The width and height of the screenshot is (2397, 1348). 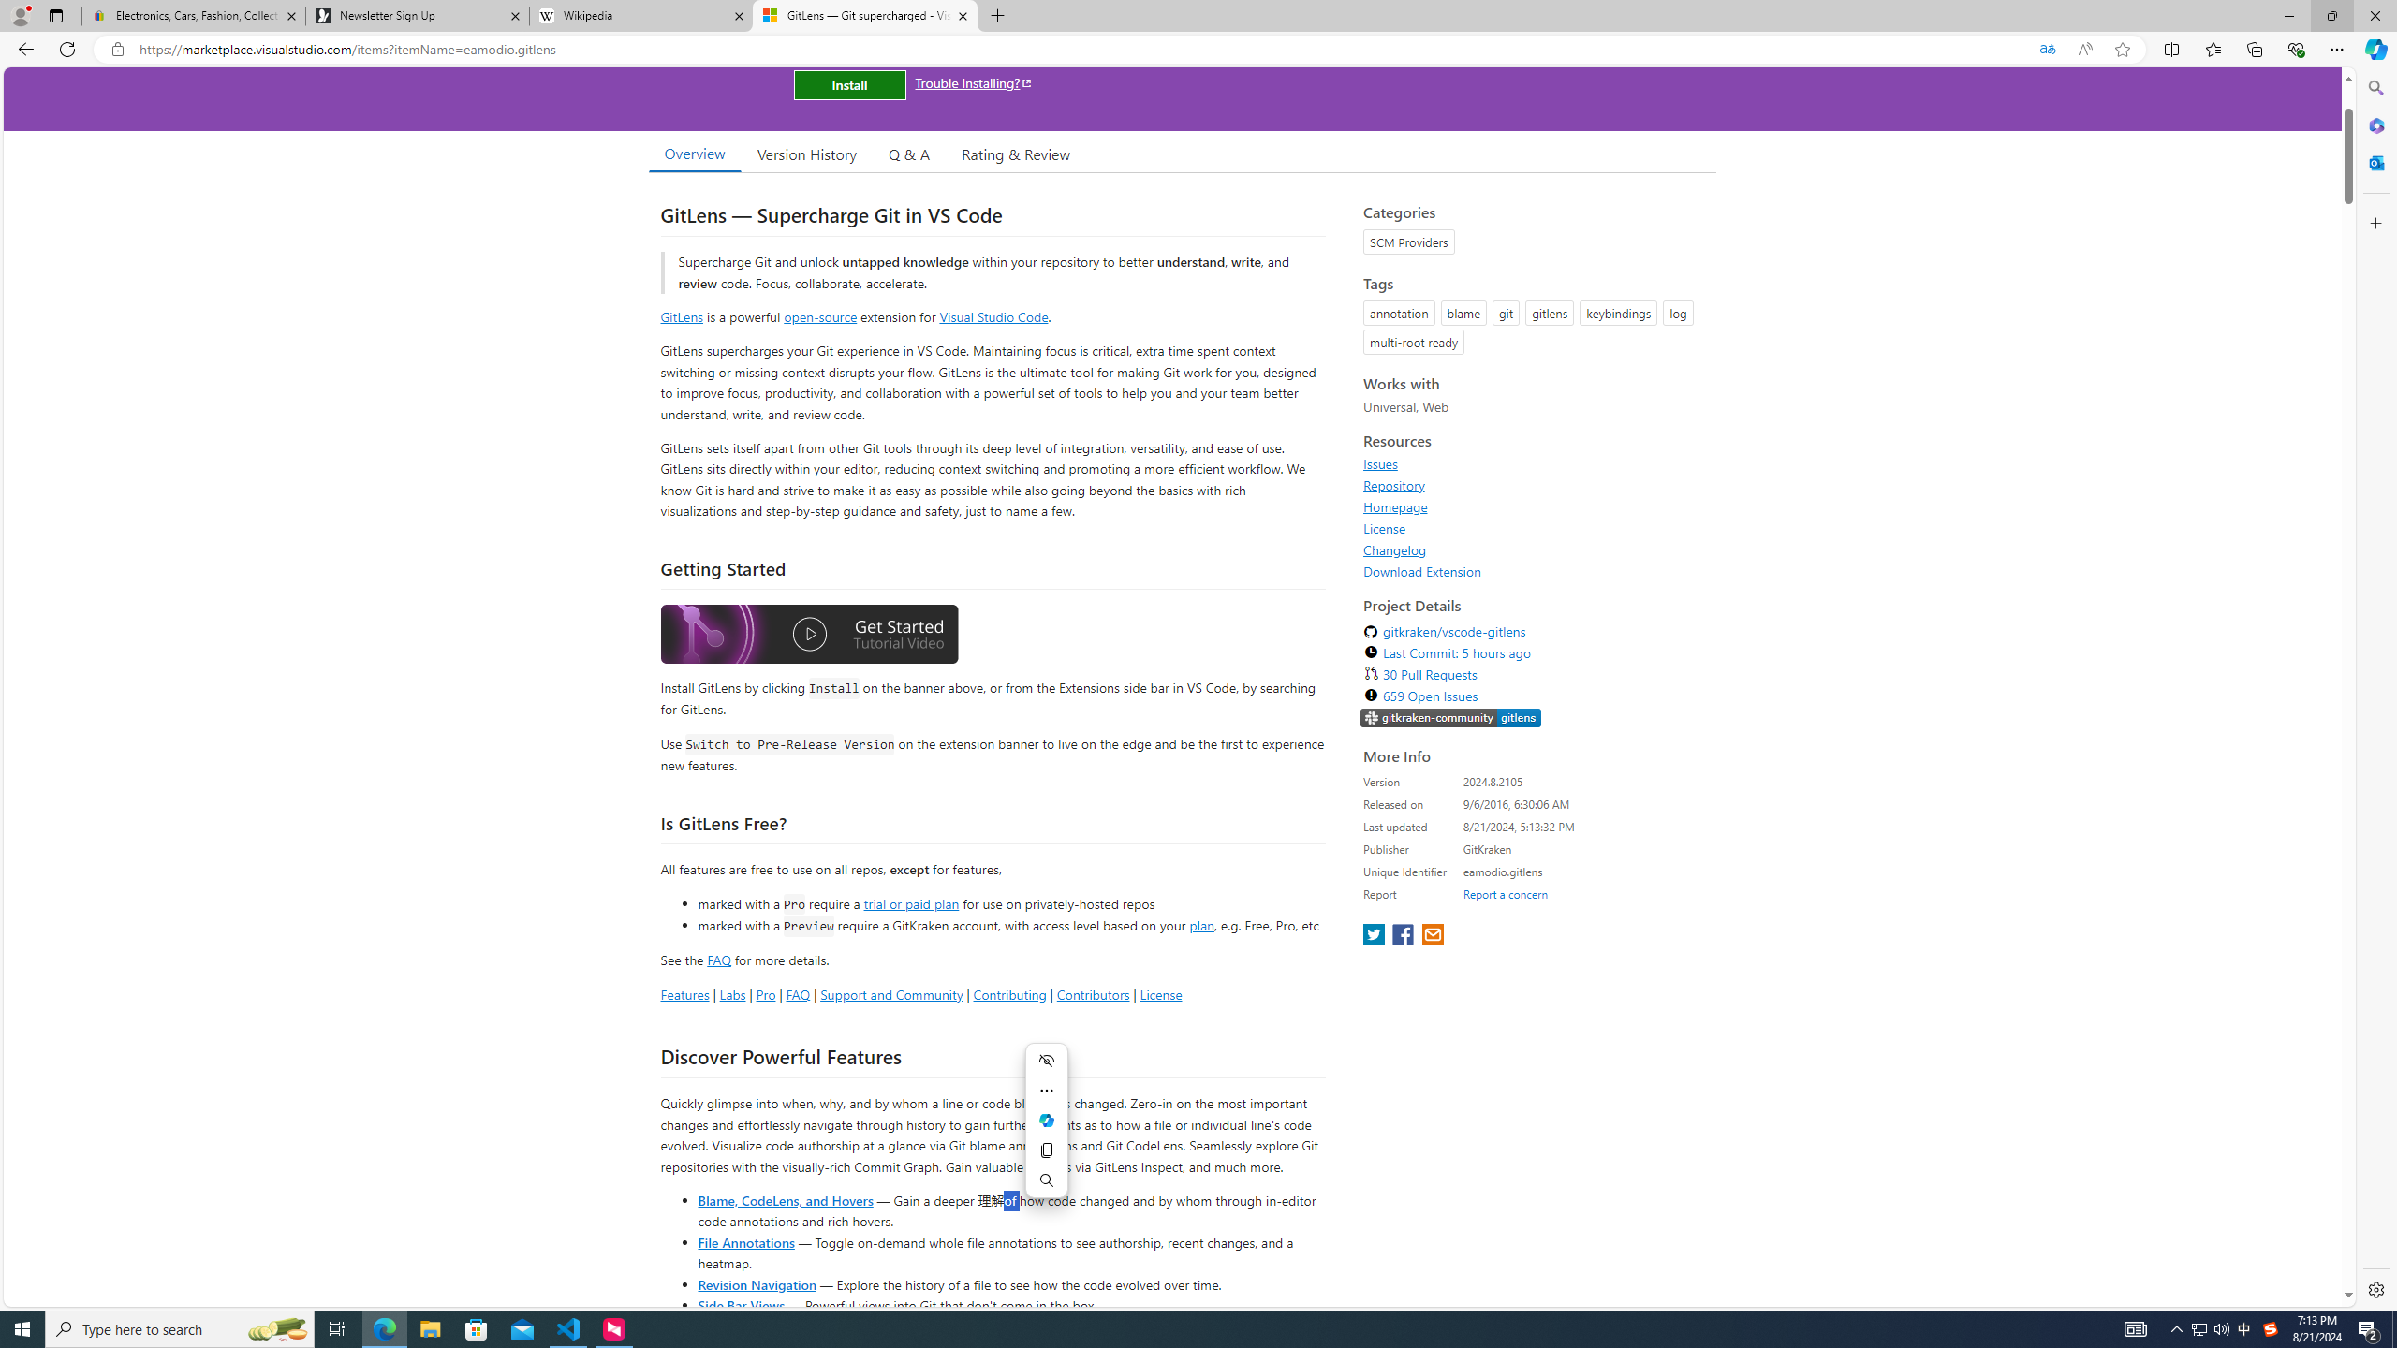 I want to click on Contributors, so click(x=1092, y=994).